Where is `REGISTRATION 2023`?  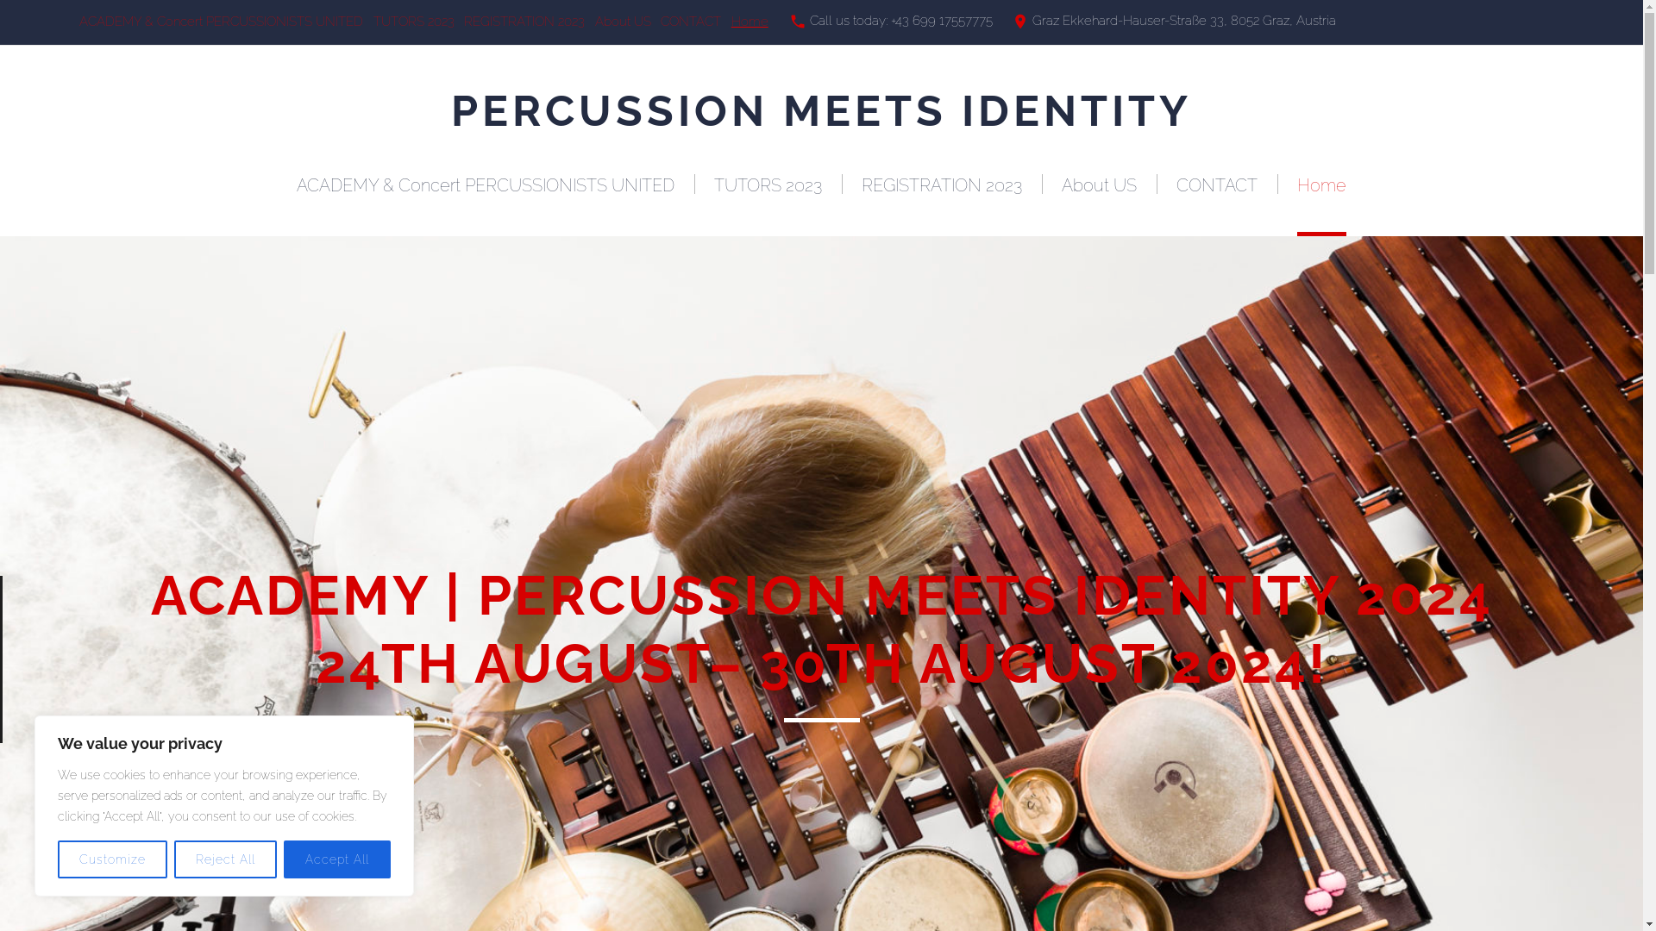 REGISTRATION 2023 is located at coordinates (942, 185).